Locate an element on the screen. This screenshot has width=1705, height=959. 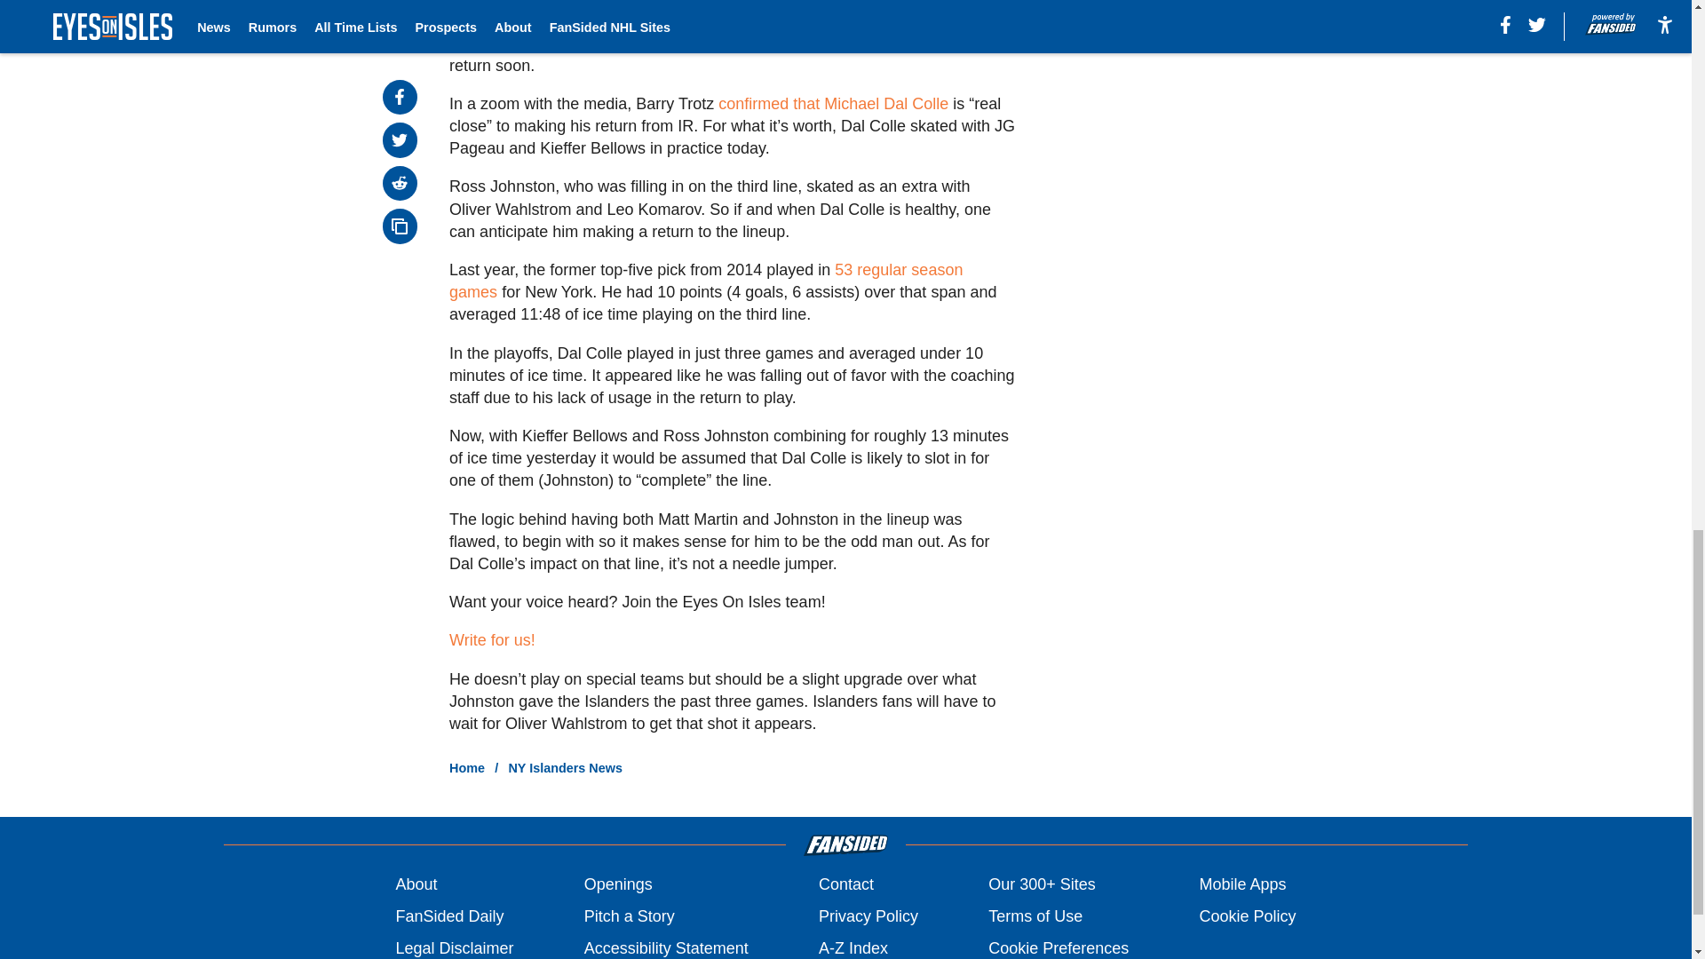
confirmed that Michael Dal Colle is located at coordinates (833, 103).